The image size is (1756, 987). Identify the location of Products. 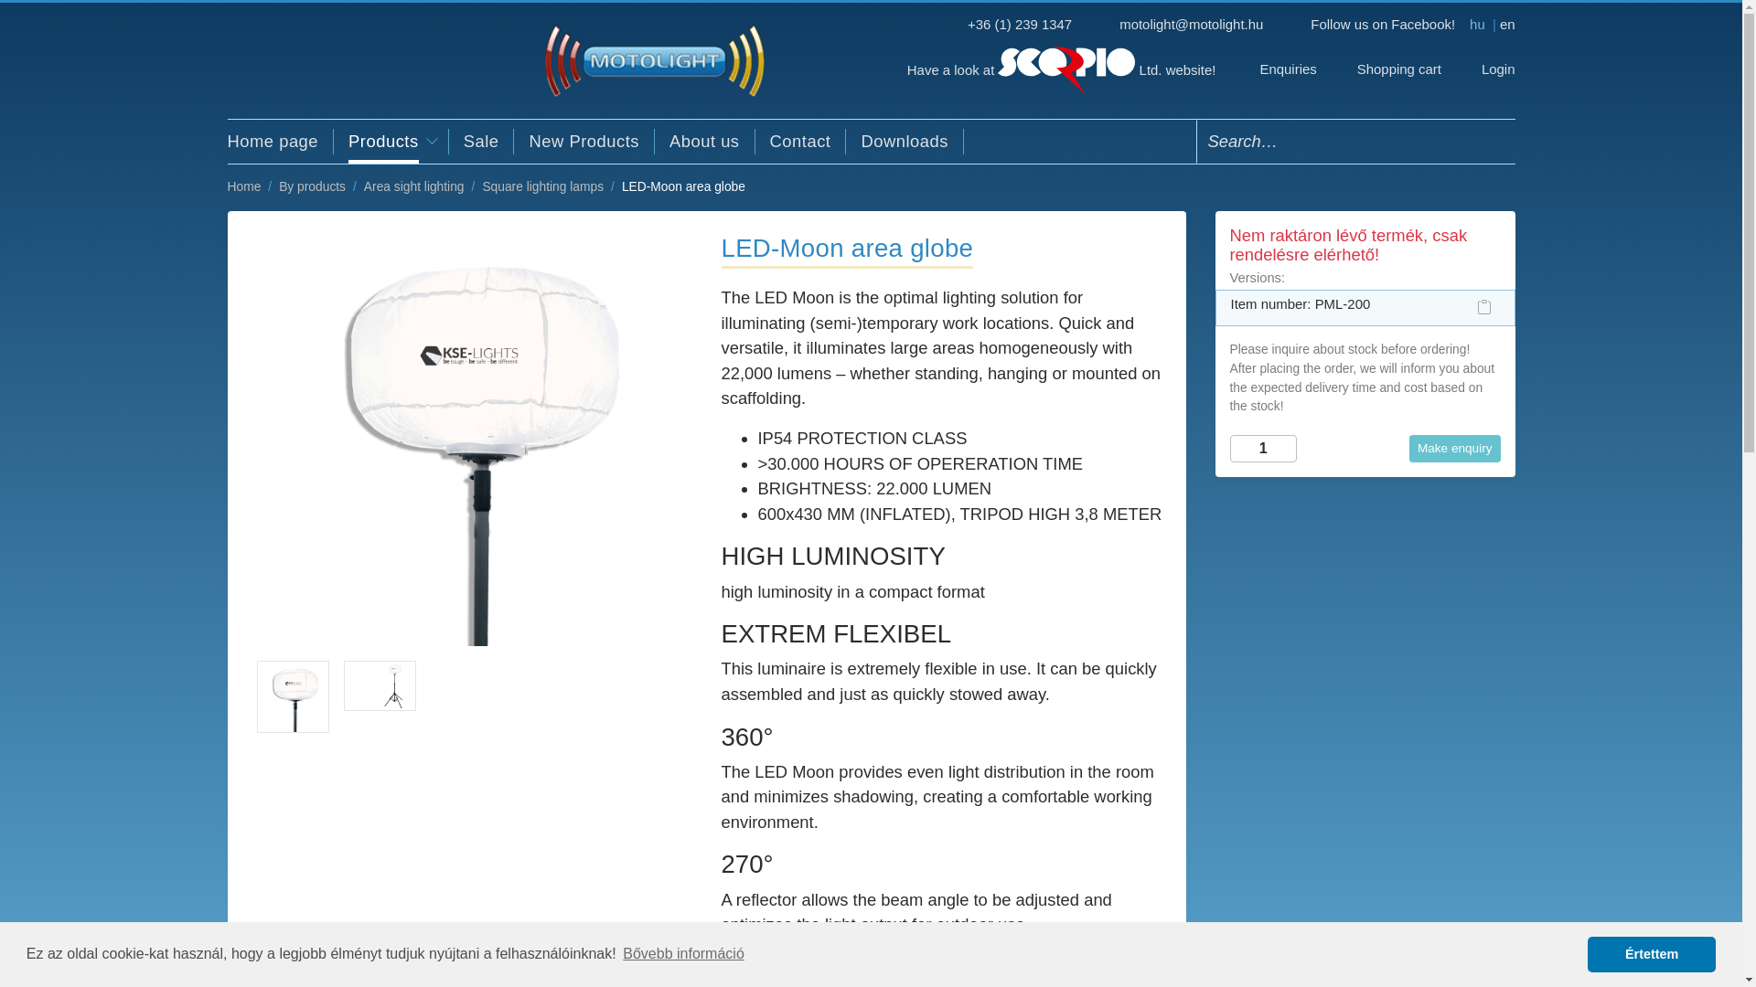
(391, 141).